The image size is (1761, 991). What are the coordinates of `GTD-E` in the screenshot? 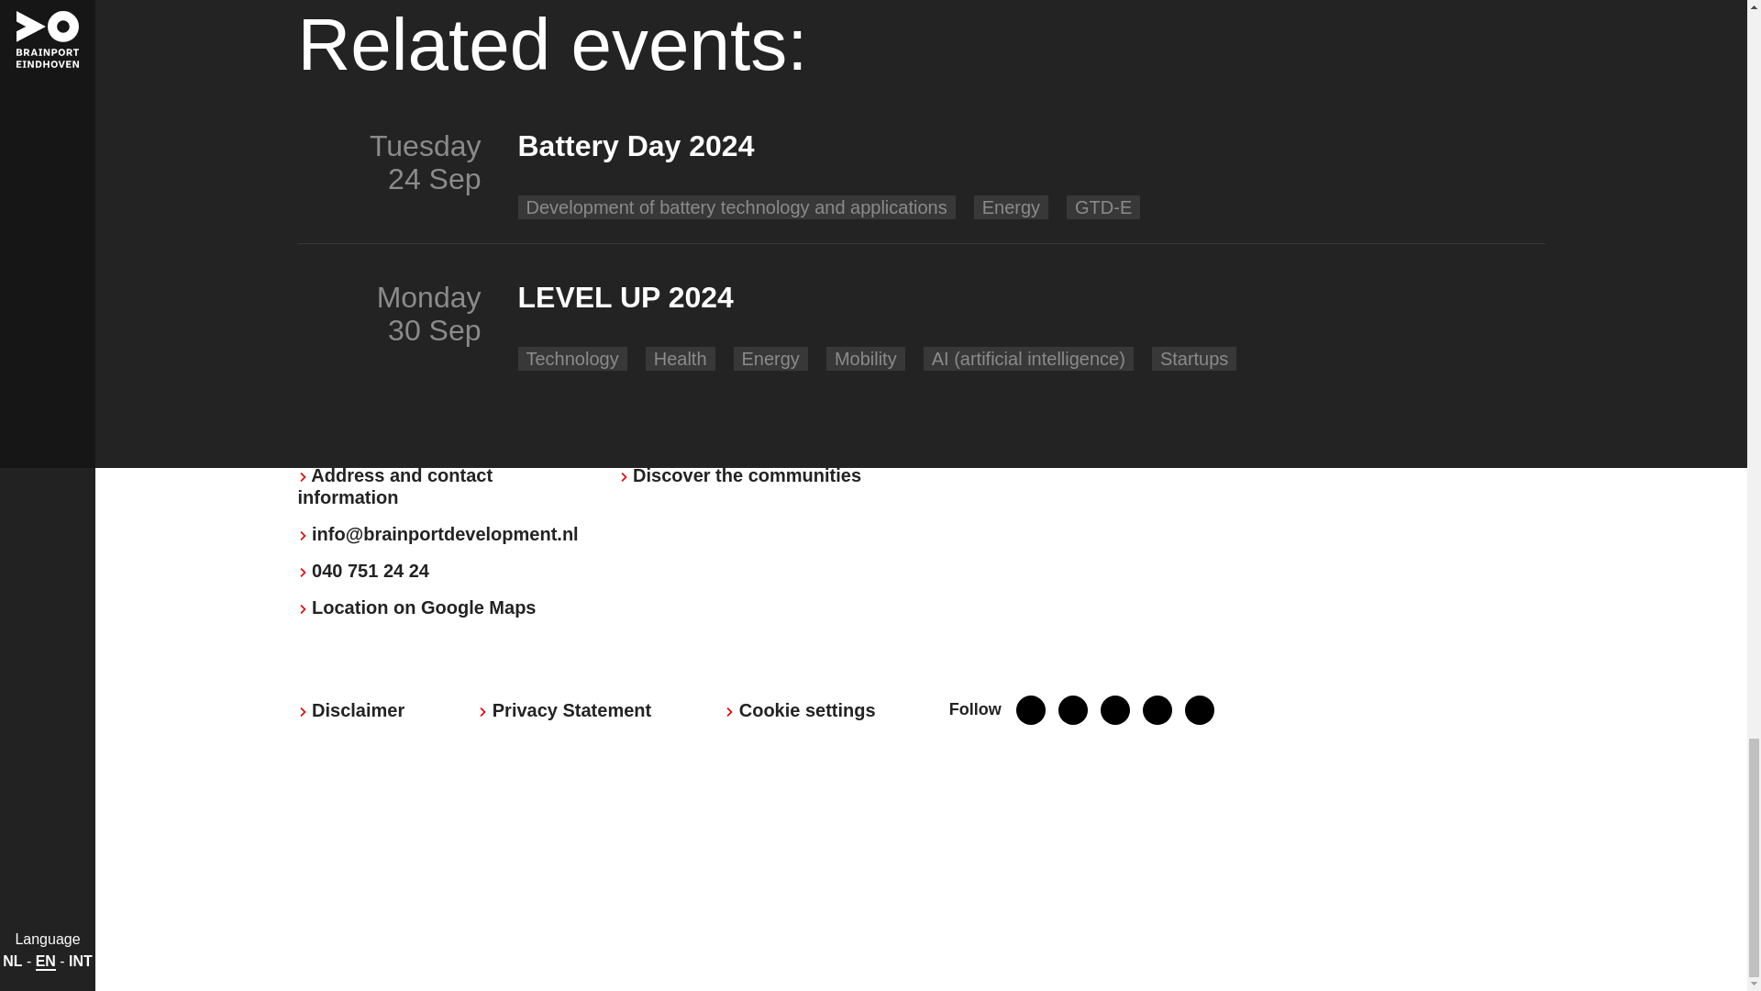 It's located at (1102, 206).